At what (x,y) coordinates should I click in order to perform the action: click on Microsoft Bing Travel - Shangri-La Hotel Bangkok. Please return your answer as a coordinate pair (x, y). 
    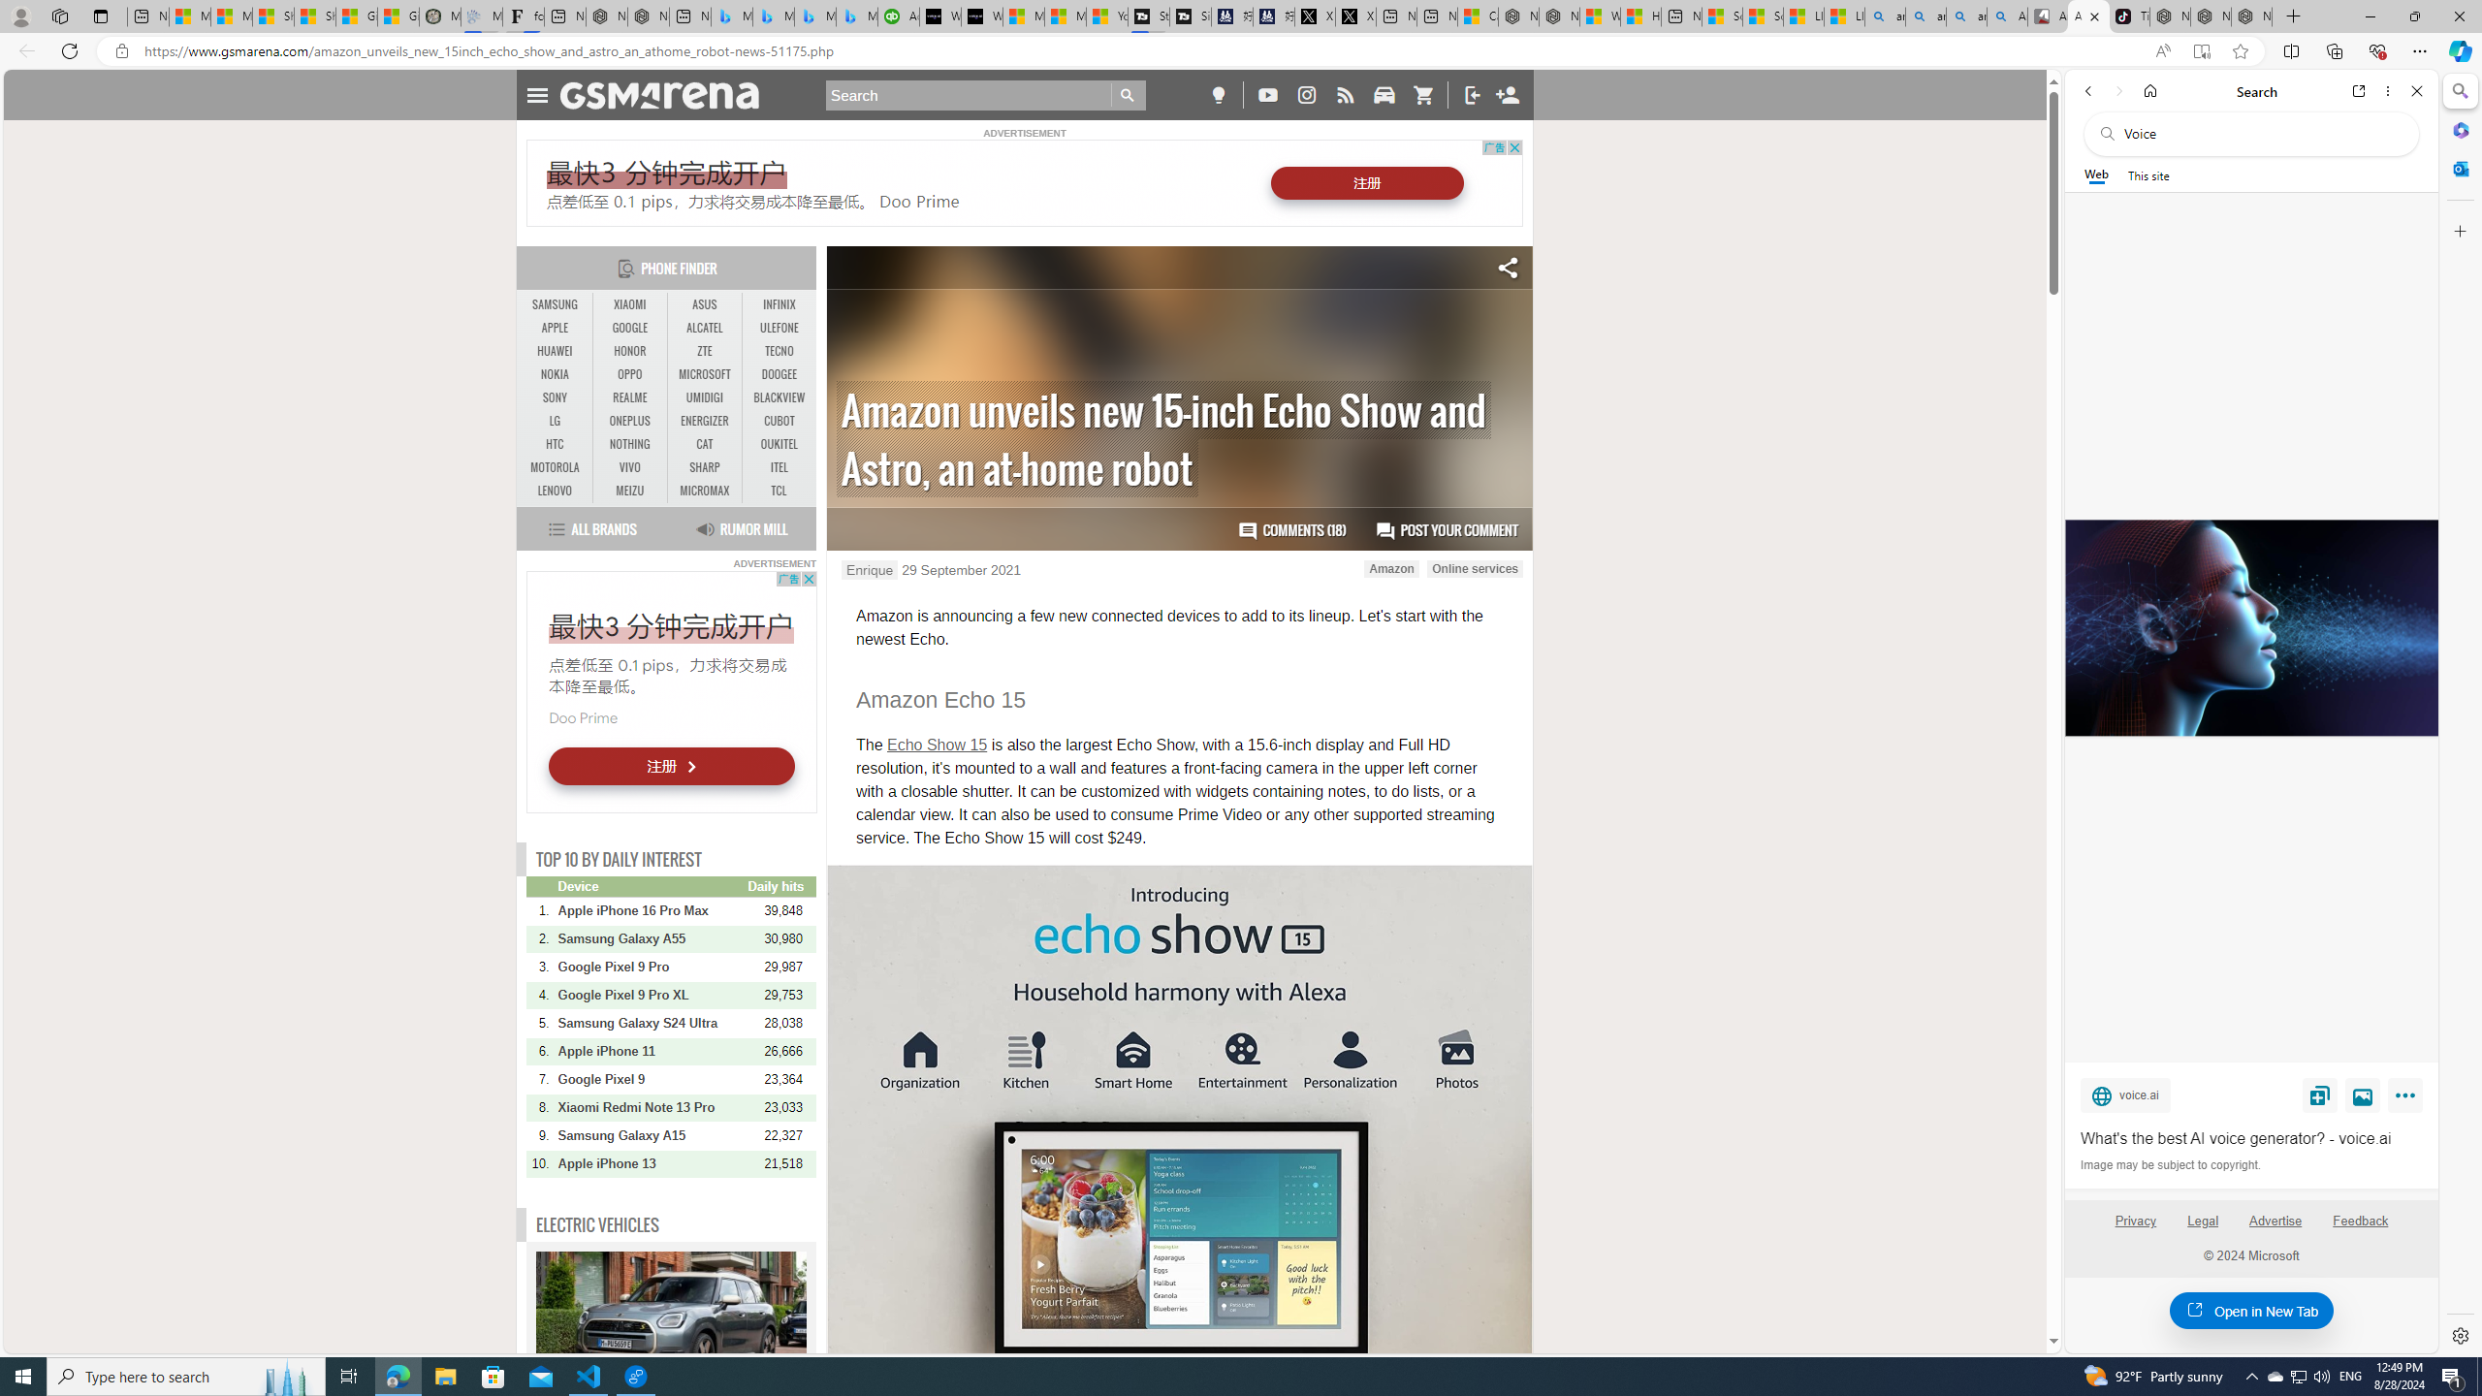
    Looking at the image, I should click on (857, 16).